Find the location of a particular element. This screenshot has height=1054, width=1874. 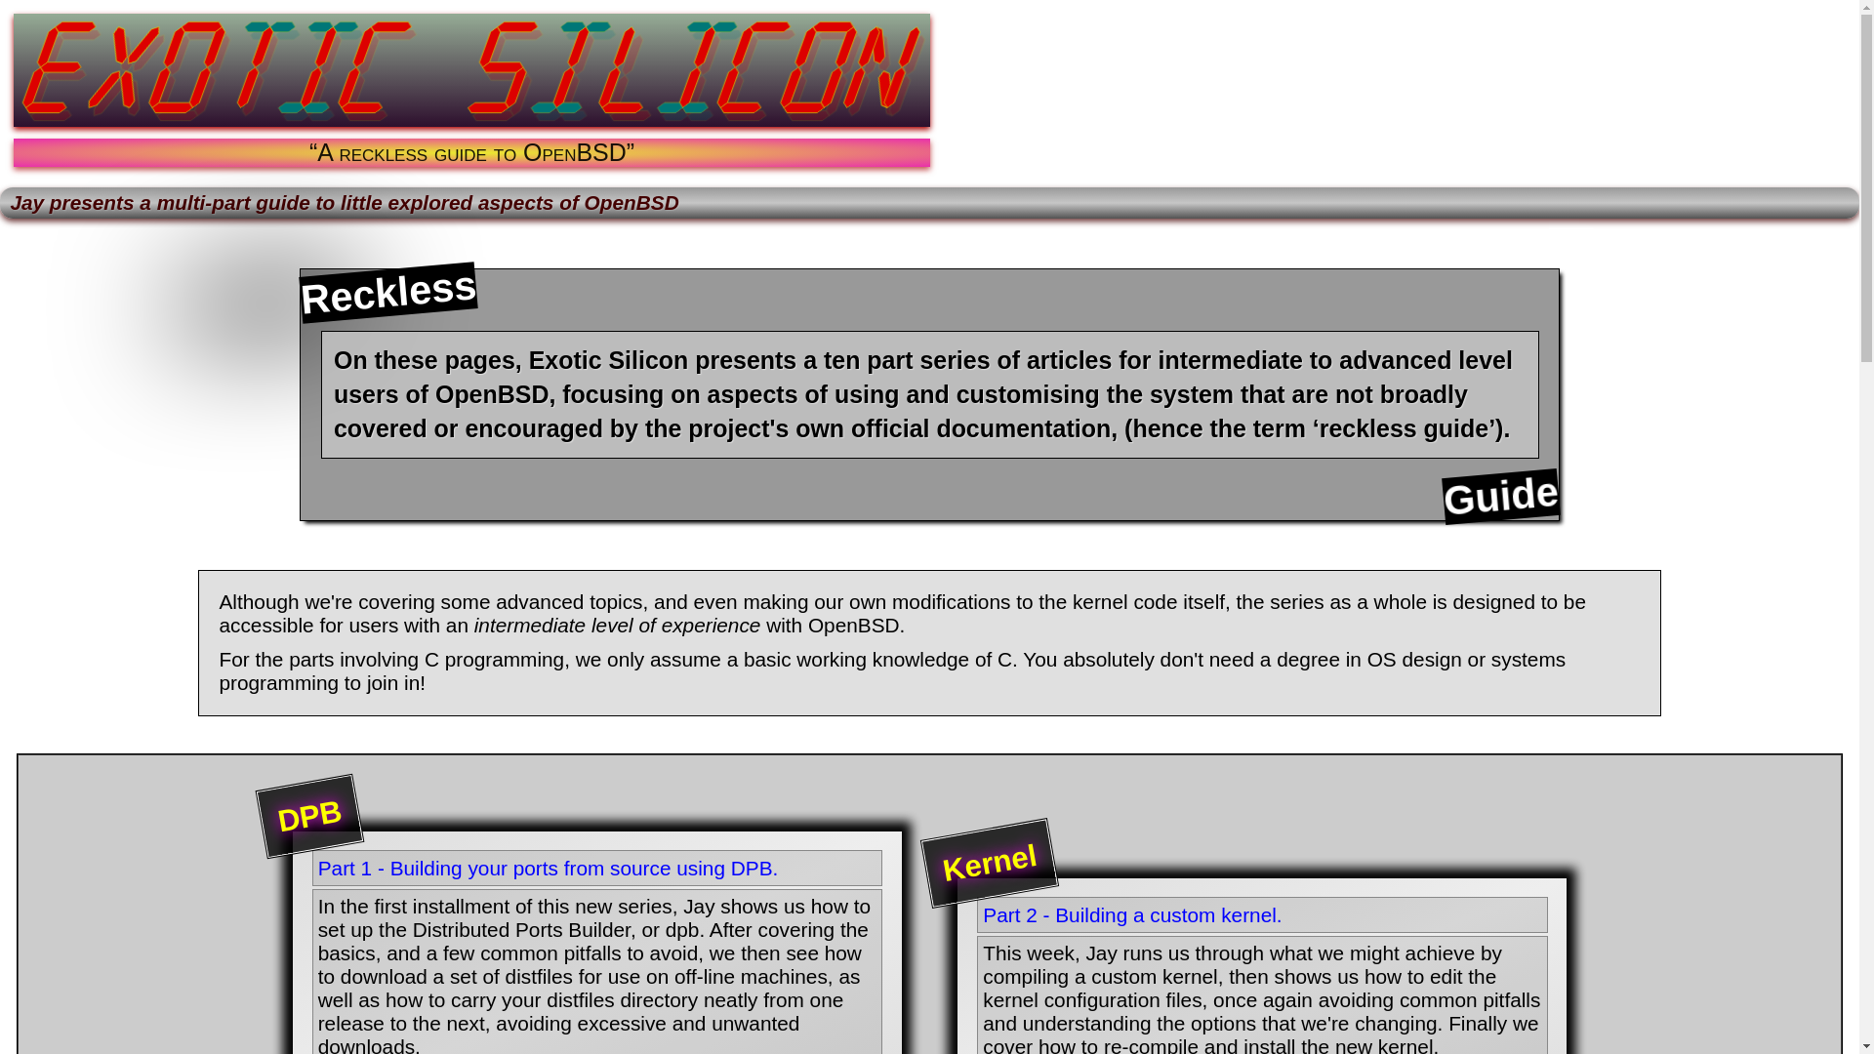

EXOTIC SILICON is located at coordinates (470, 70).